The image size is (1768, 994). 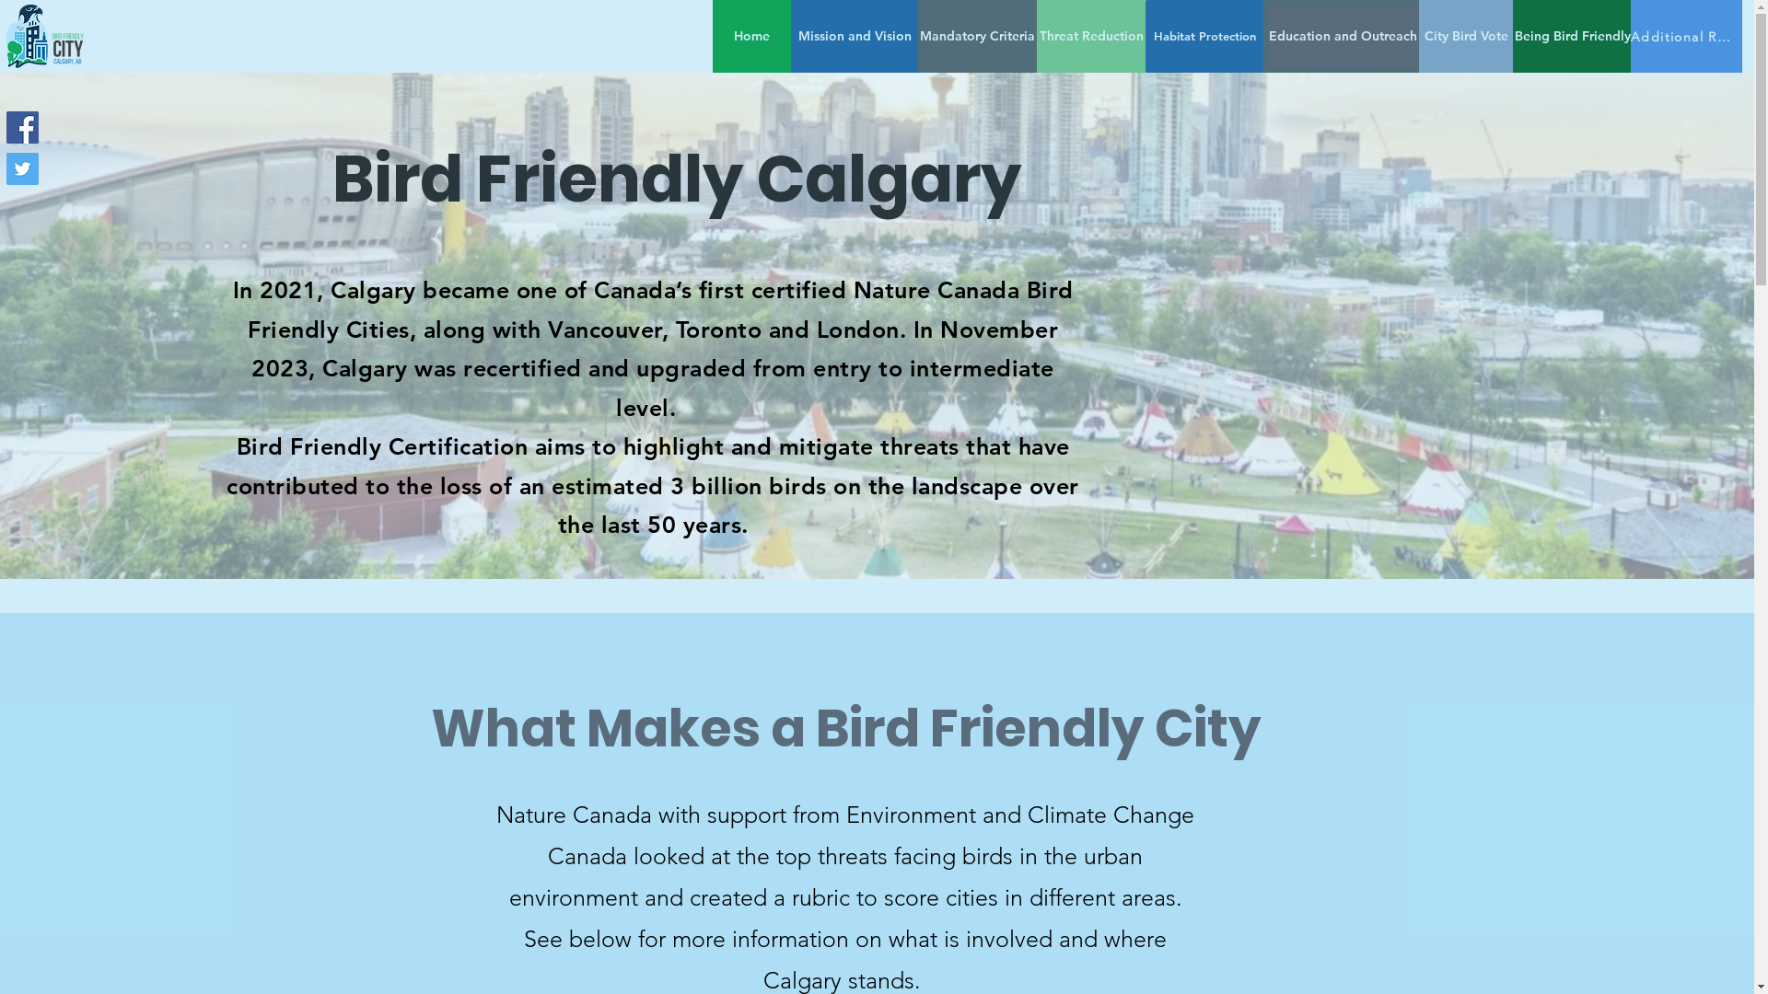 I want to click on Mission and Vision, so click(x=855, y=37).